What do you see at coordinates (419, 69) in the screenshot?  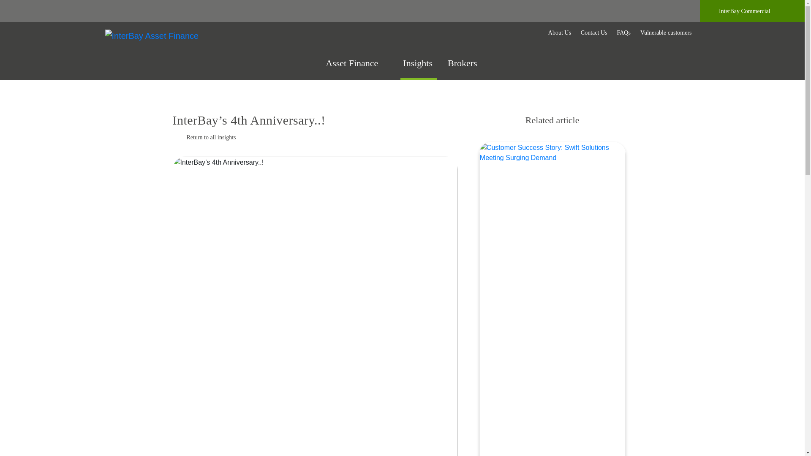 I see `Insights` at bounding box center [419, 69].